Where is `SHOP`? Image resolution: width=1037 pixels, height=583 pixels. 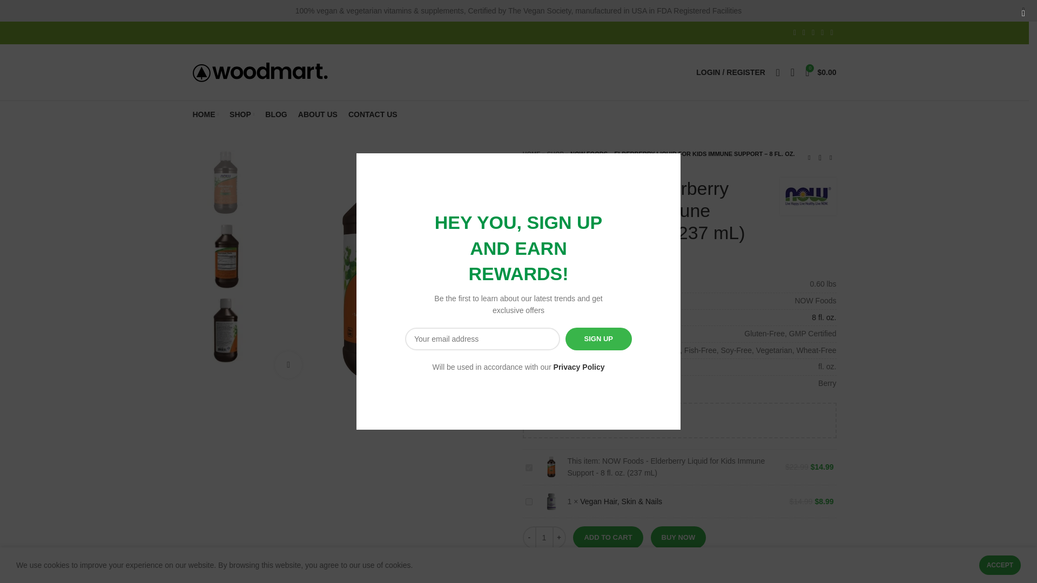
SHOP is located at coordinates (242, 114).